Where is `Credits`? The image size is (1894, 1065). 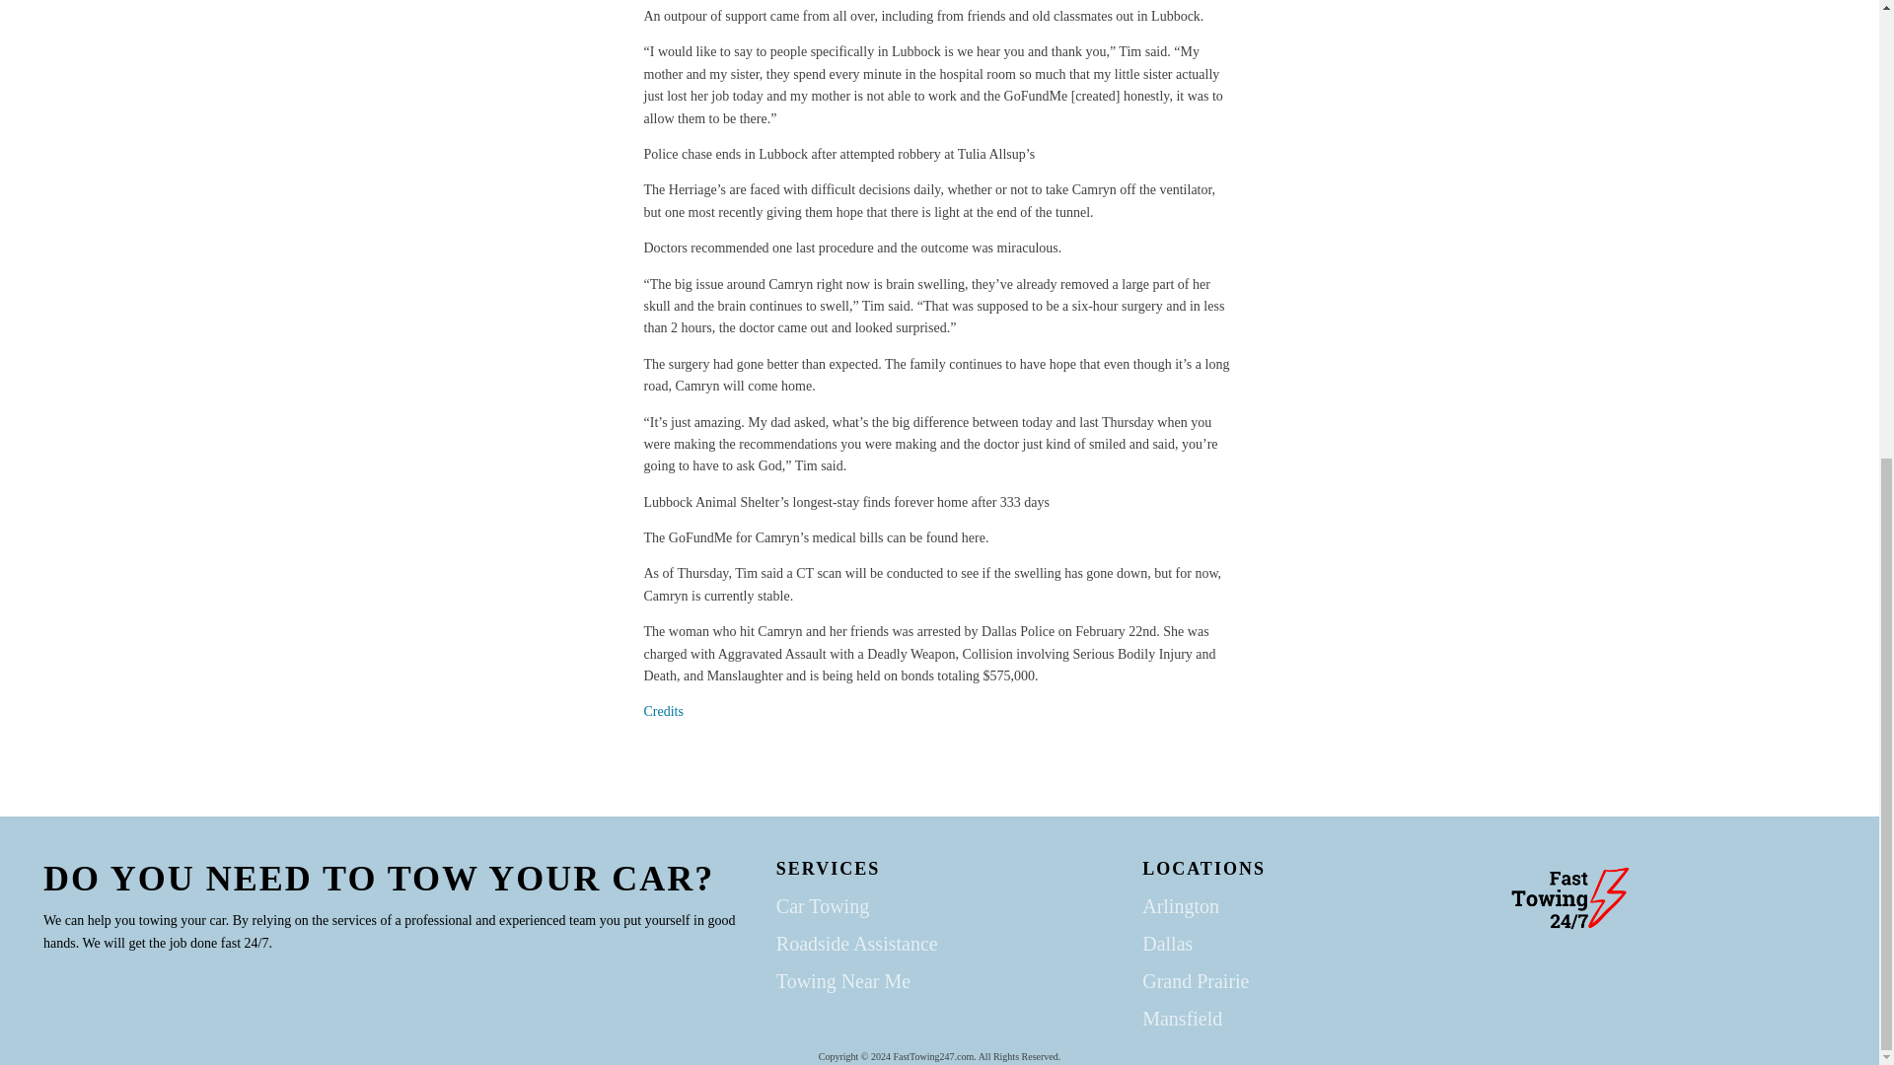
Credits is located at coordinates (663, 711).